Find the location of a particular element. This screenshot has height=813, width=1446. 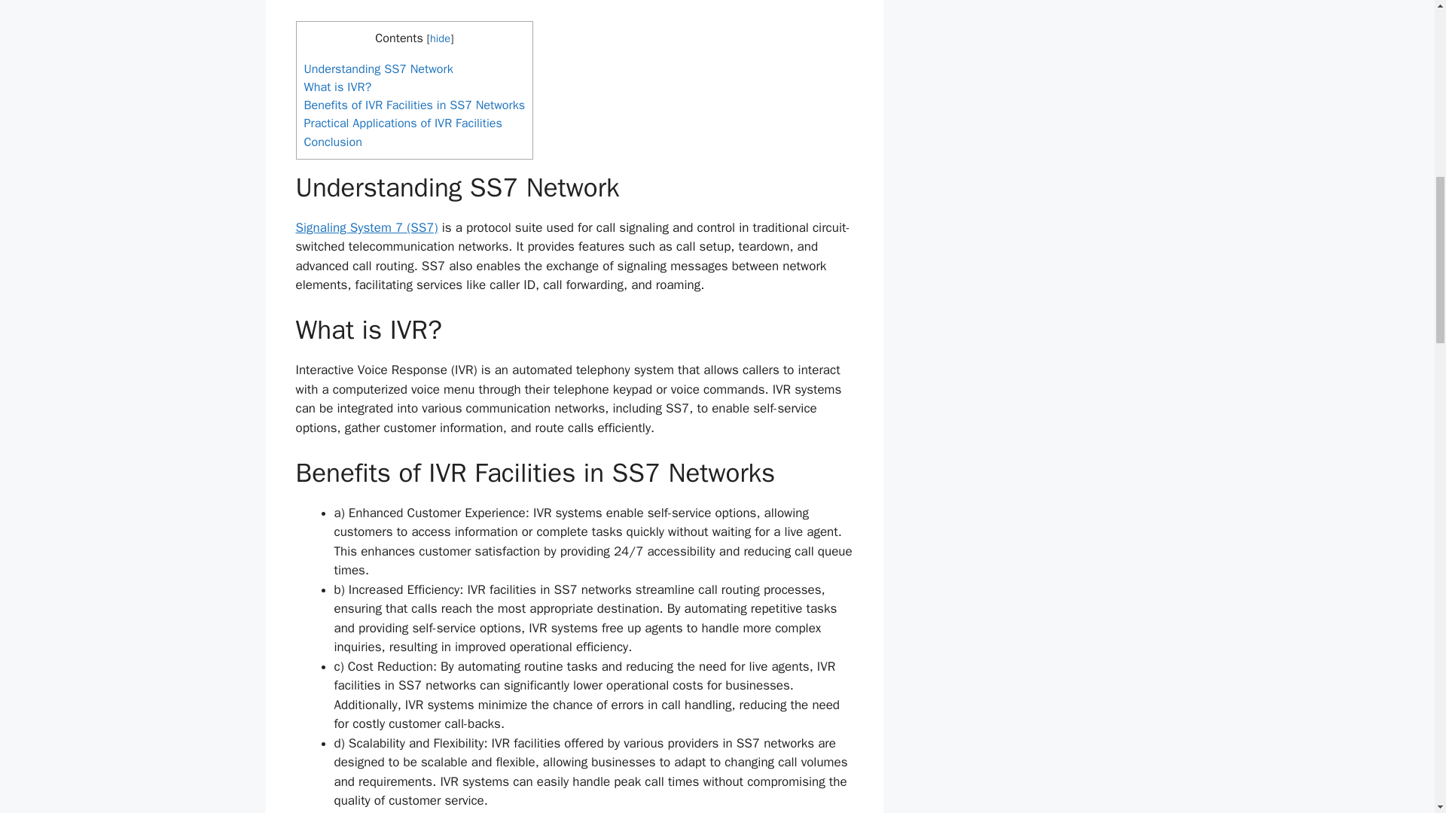

Understanding SS7 Network is located at coordinates (378, 69).